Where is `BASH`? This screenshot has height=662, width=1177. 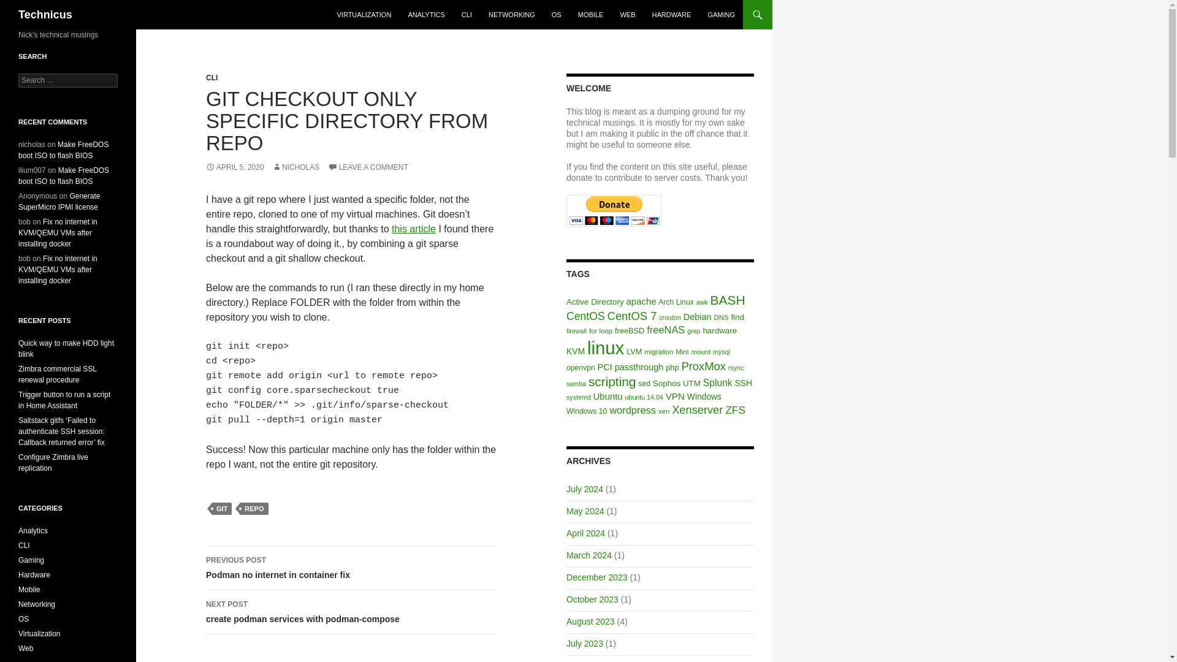
BASH is located at coordinates (728, 300).